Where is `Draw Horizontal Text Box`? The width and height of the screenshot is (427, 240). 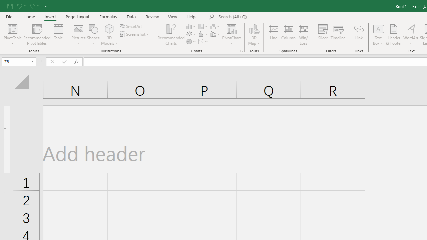 Draw Horizontal Text Box is located at coordinates (378, 29).